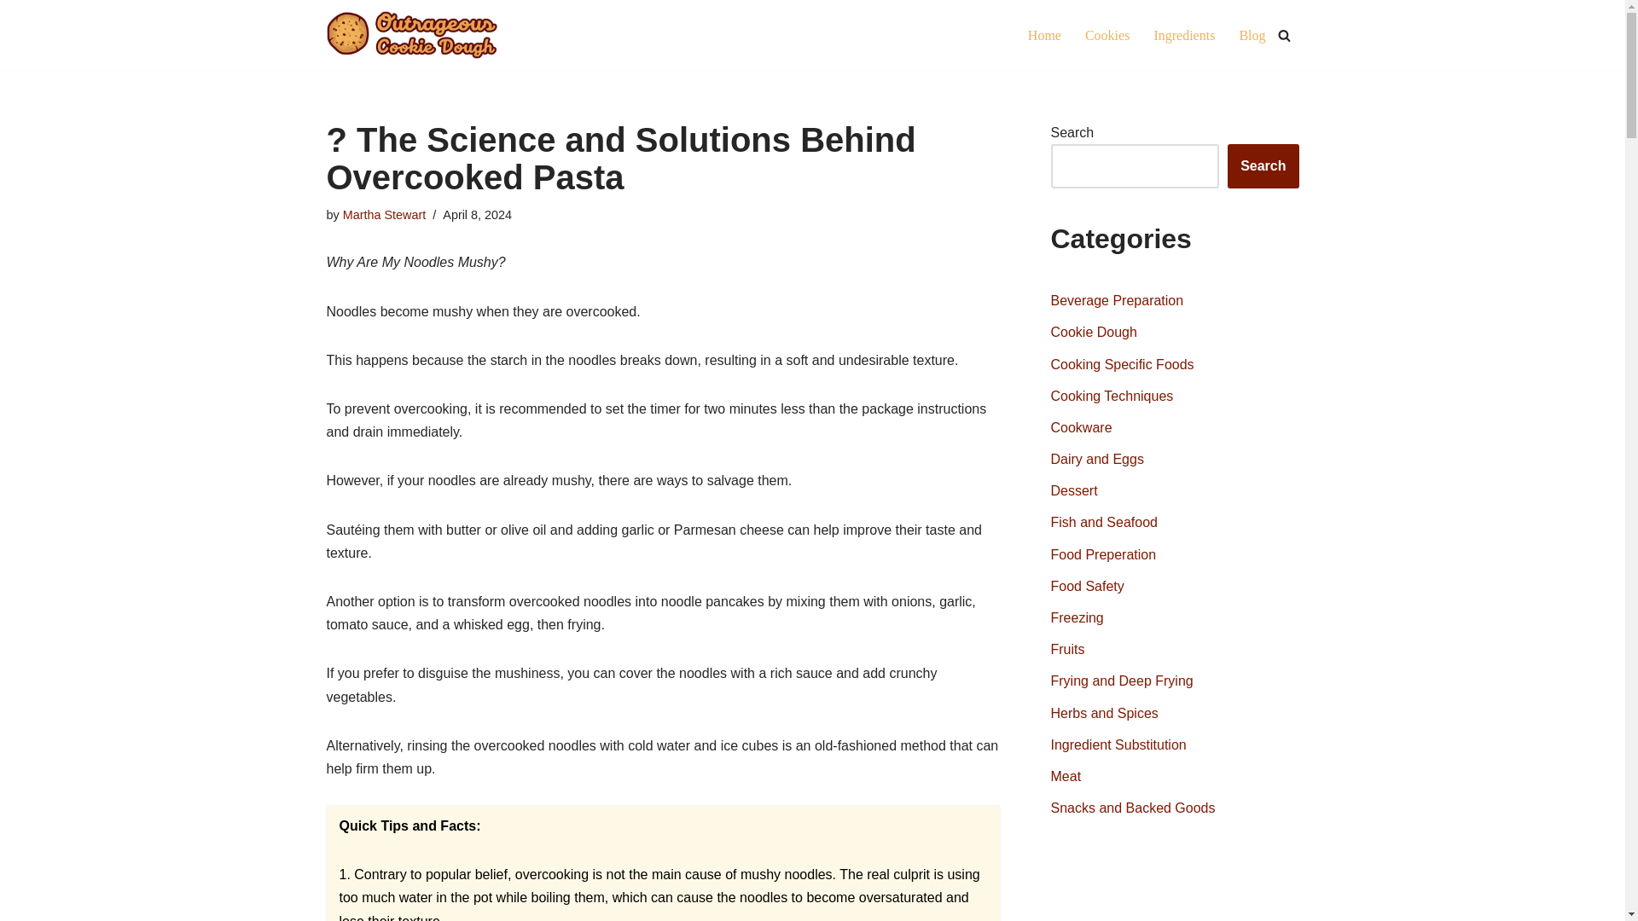 This screenshot has width=1638, height=921. What do you see at coordinates (1087, 586) in the screenshot?
I see `Food Safety` at bounding box center [1087, 586].